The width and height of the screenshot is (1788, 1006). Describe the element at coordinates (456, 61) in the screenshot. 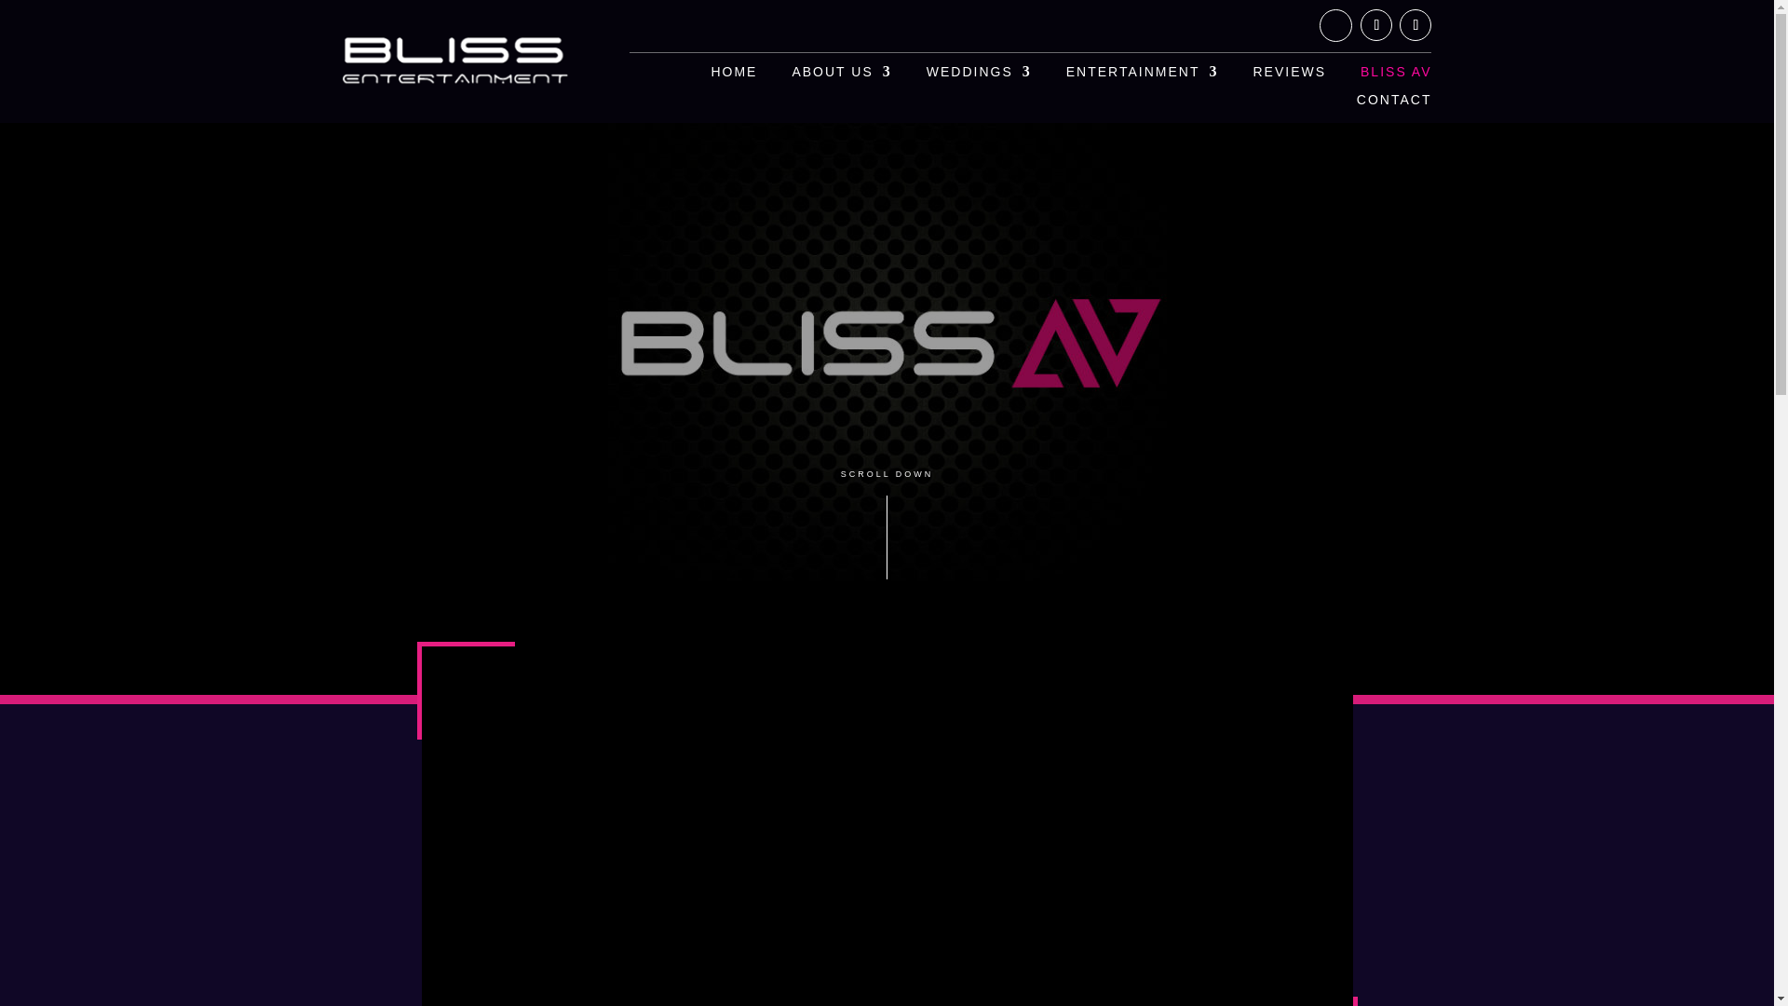

I see `logo` at that location.